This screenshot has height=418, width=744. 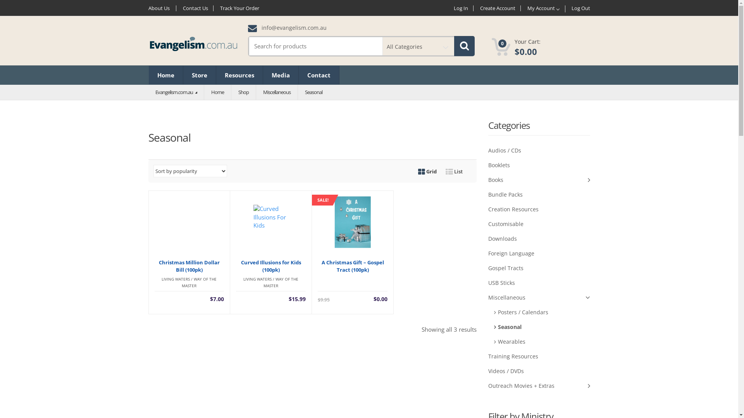 What do you see at coordinates (542, 312) in the screenshot?
I see `Posters / Calendars` at bounding box center [542, 312].